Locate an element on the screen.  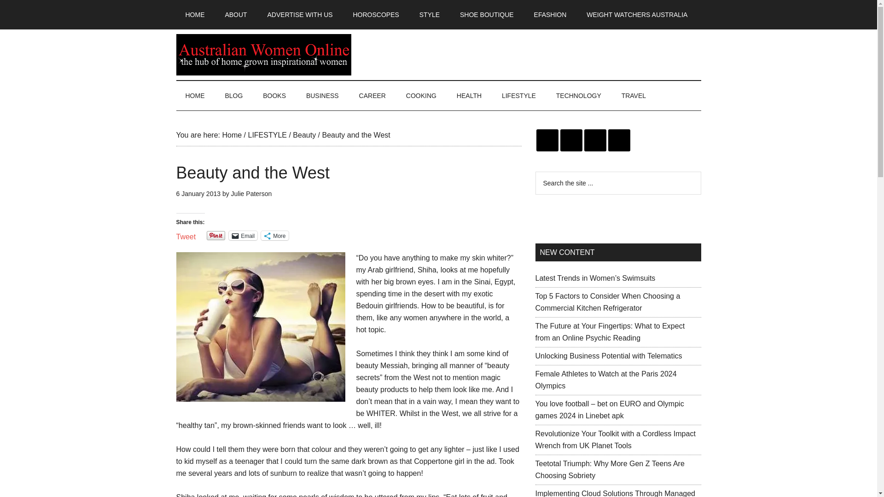
BUSINESS is located at coordinates (322, 96).